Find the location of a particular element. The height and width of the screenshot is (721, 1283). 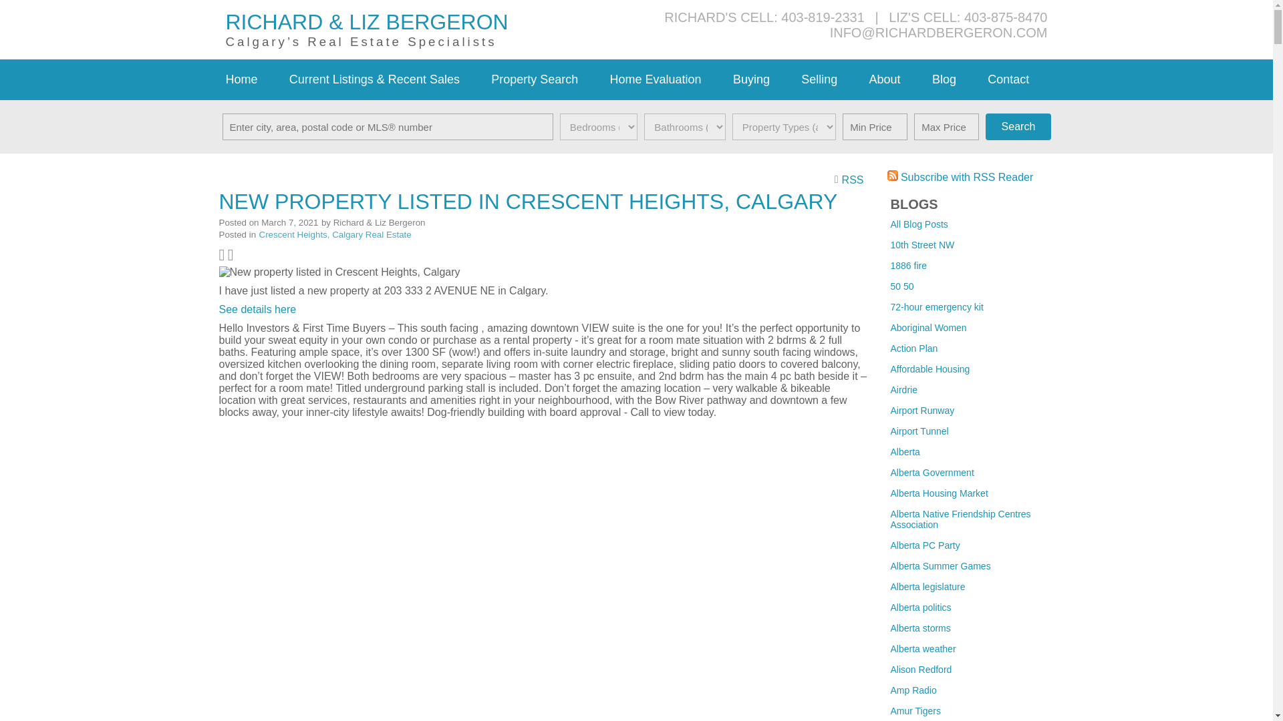

Contact is located at coordinates (1017, 79).